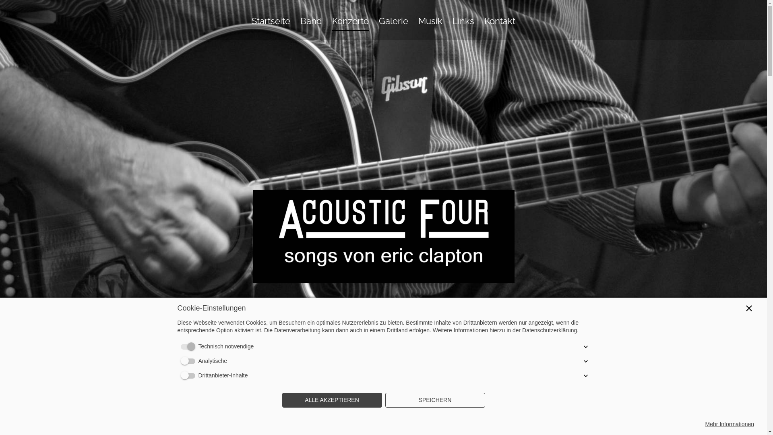  I want to click on Konzerte, so click(350, 23).